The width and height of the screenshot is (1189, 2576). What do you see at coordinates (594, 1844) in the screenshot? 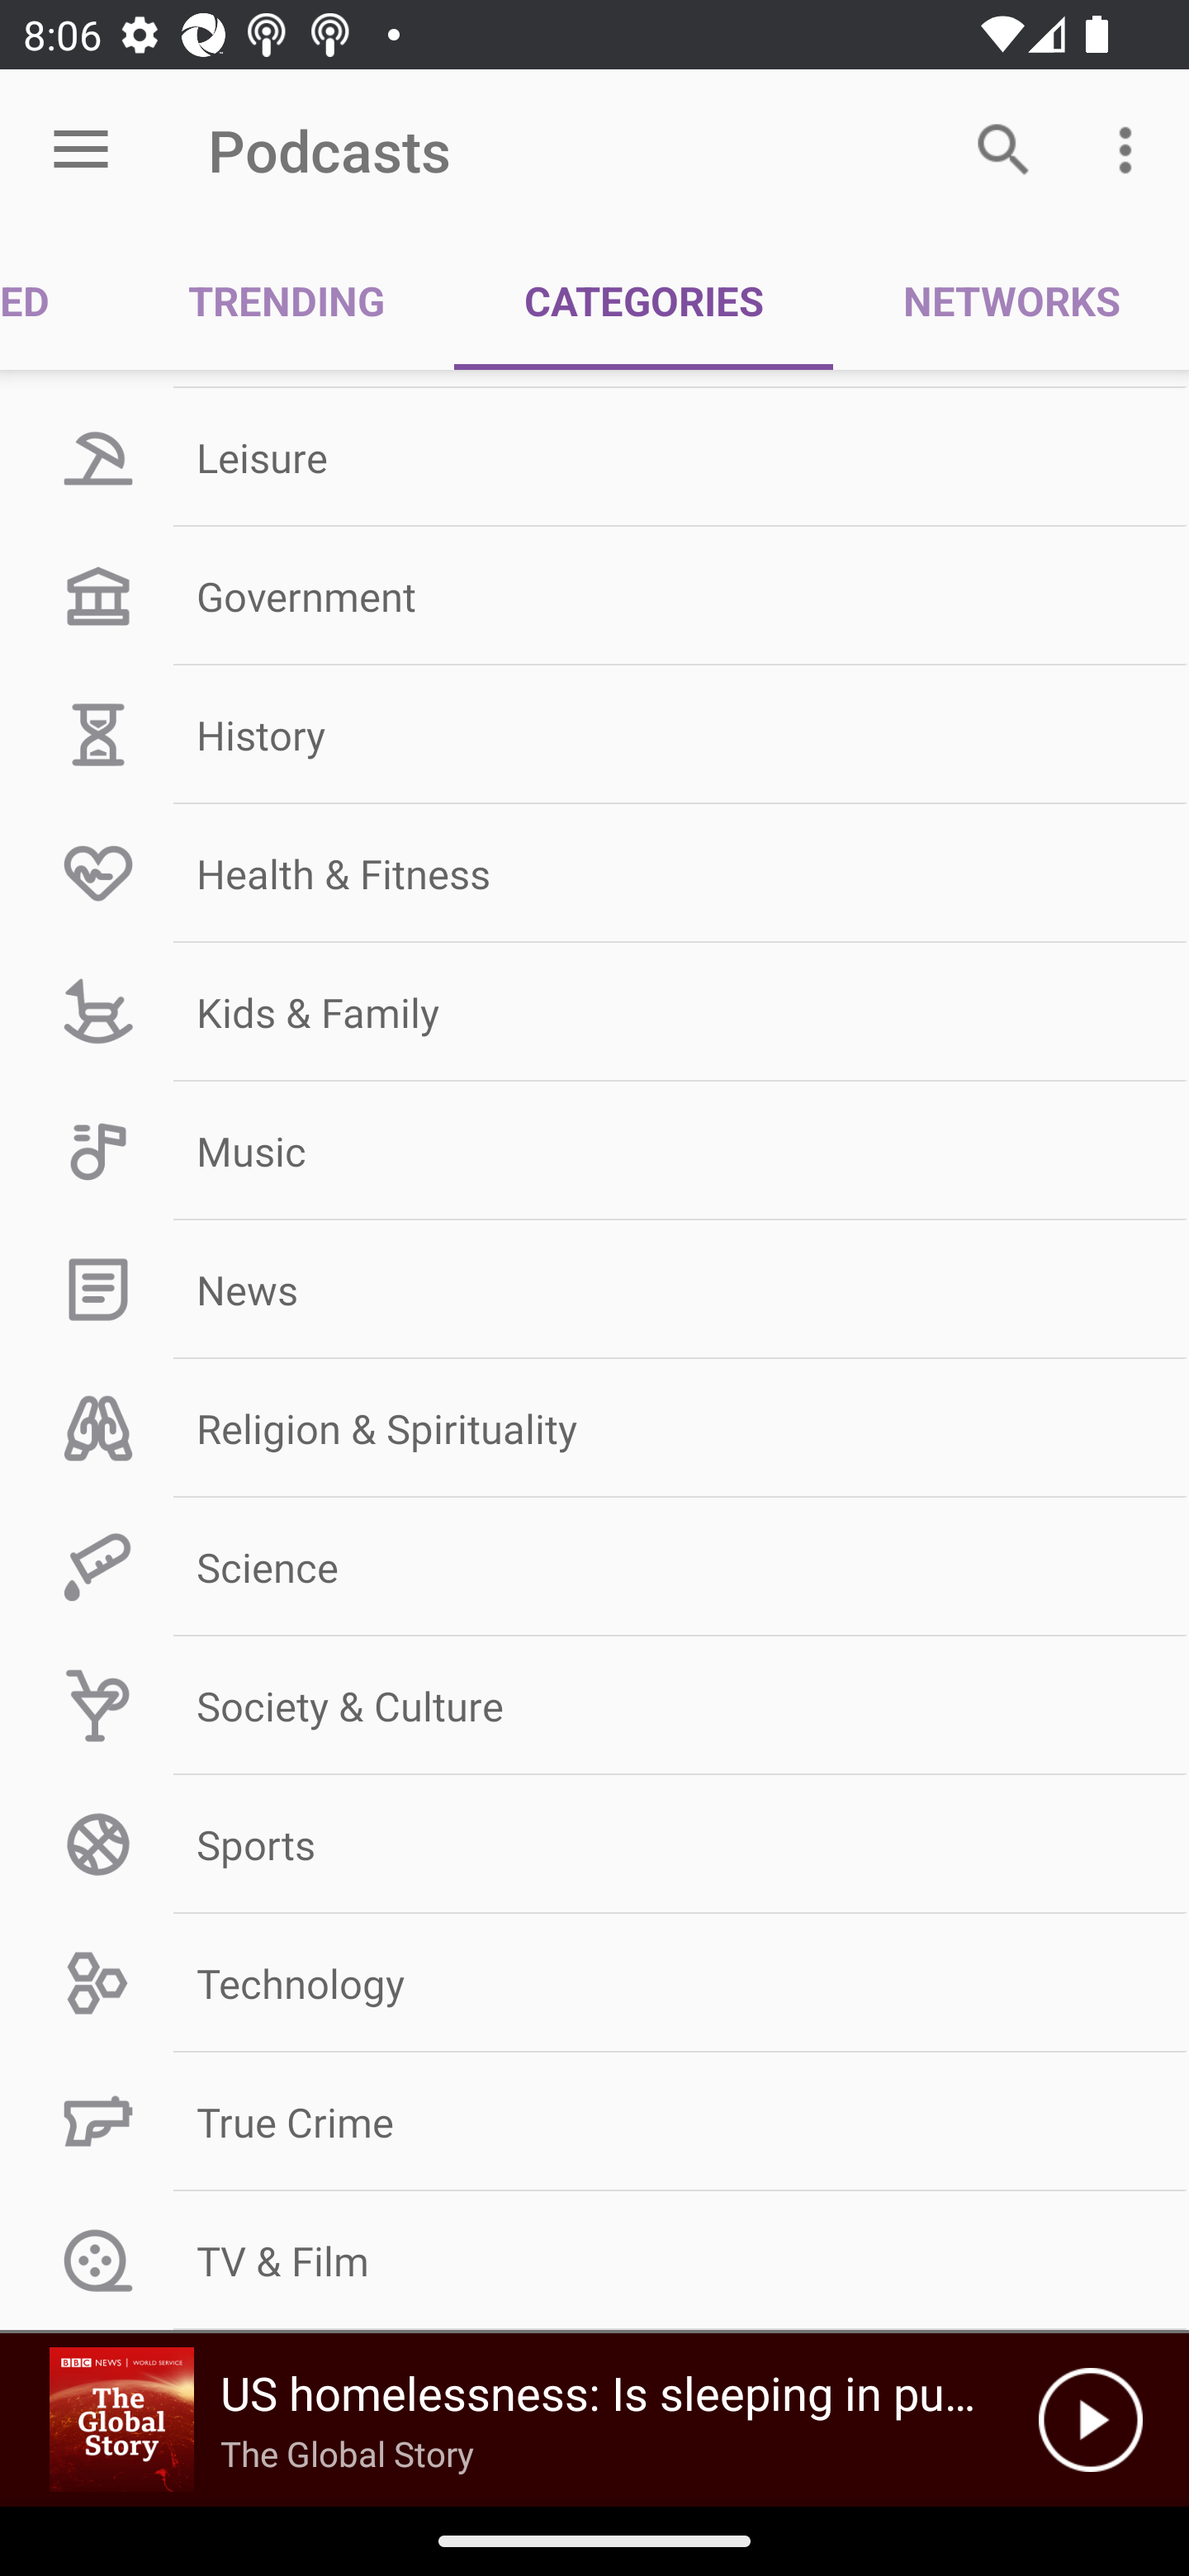
I see `Sports` at bounding box center [594, 1844].